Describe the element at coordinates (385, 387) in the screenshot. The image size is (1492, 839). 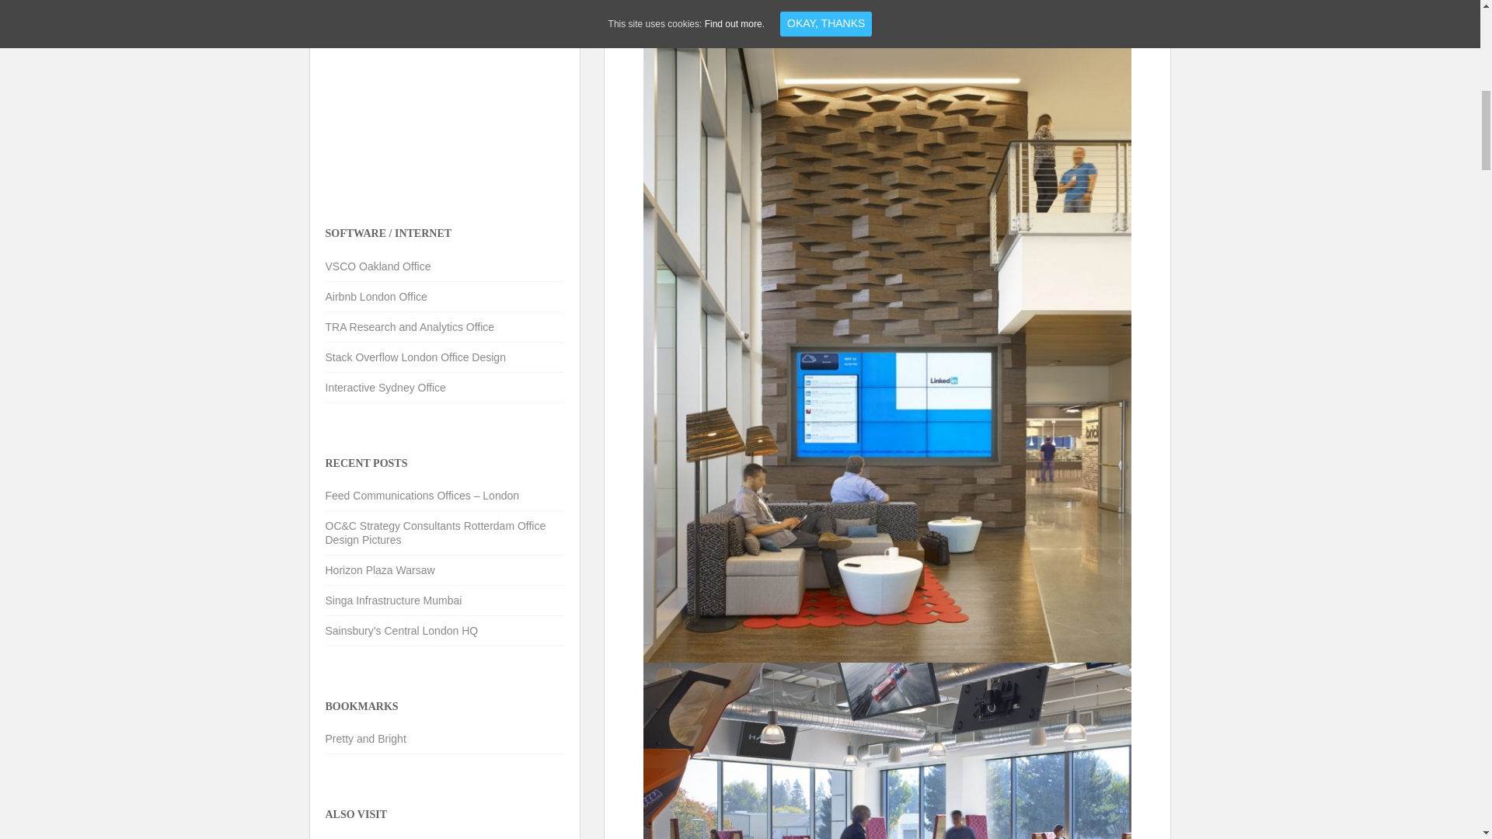
I see `Interactive Sydney Office` at that location.